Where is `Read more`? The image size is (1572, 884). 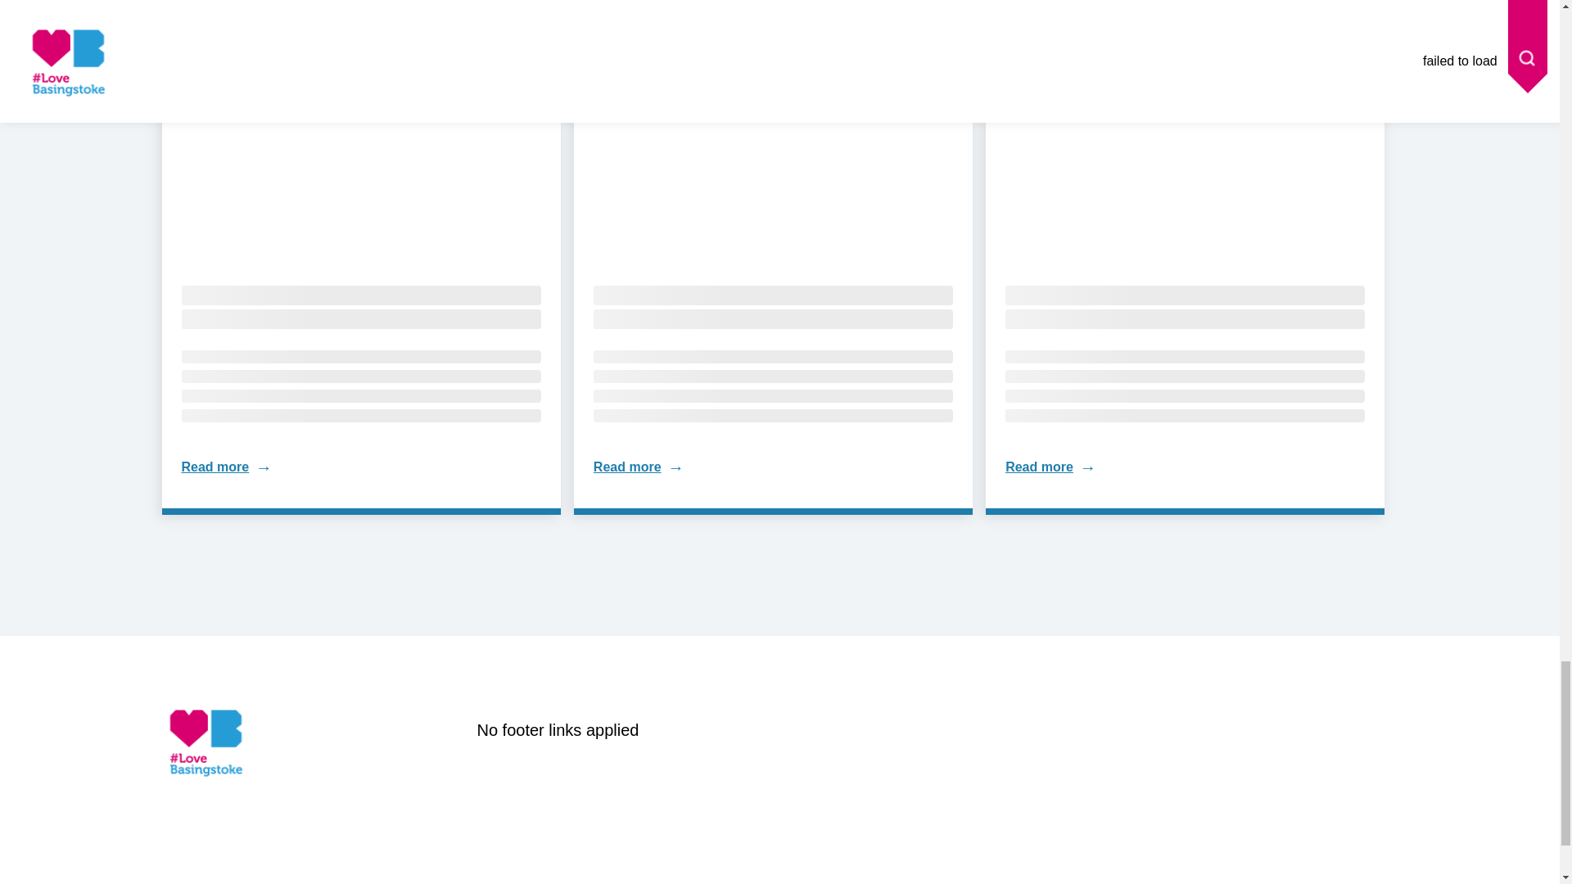 Read more is located at coordinates (627, 467).